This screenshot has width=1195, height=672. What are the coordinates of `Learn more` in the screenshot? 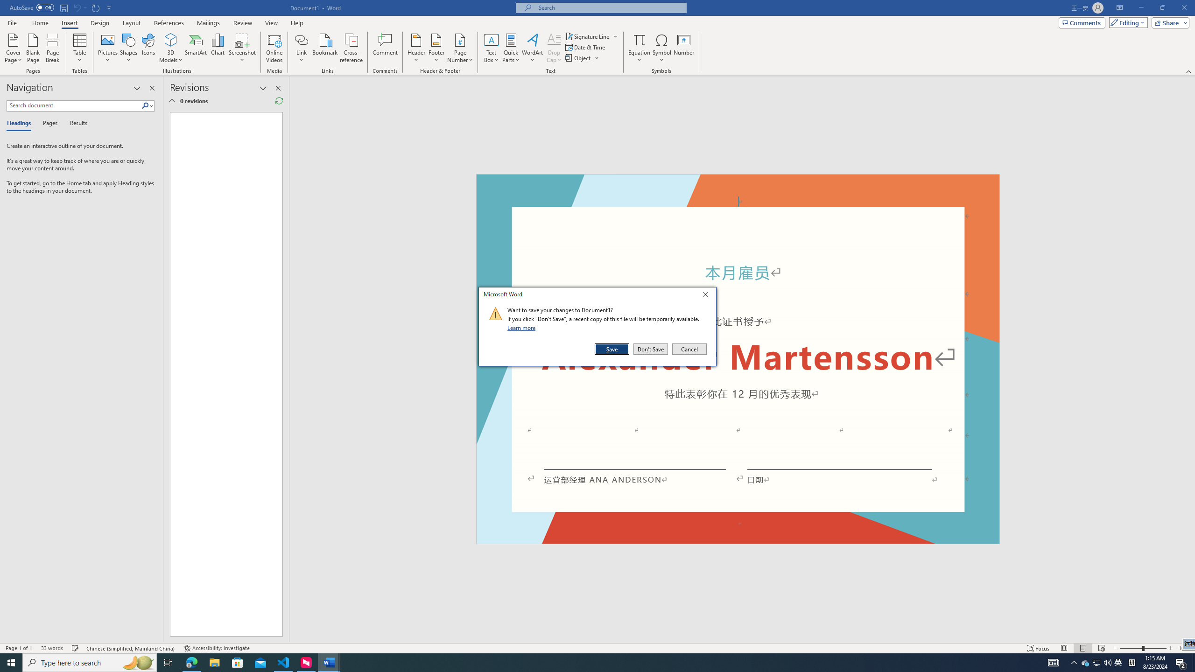 It's located at (523, 328).